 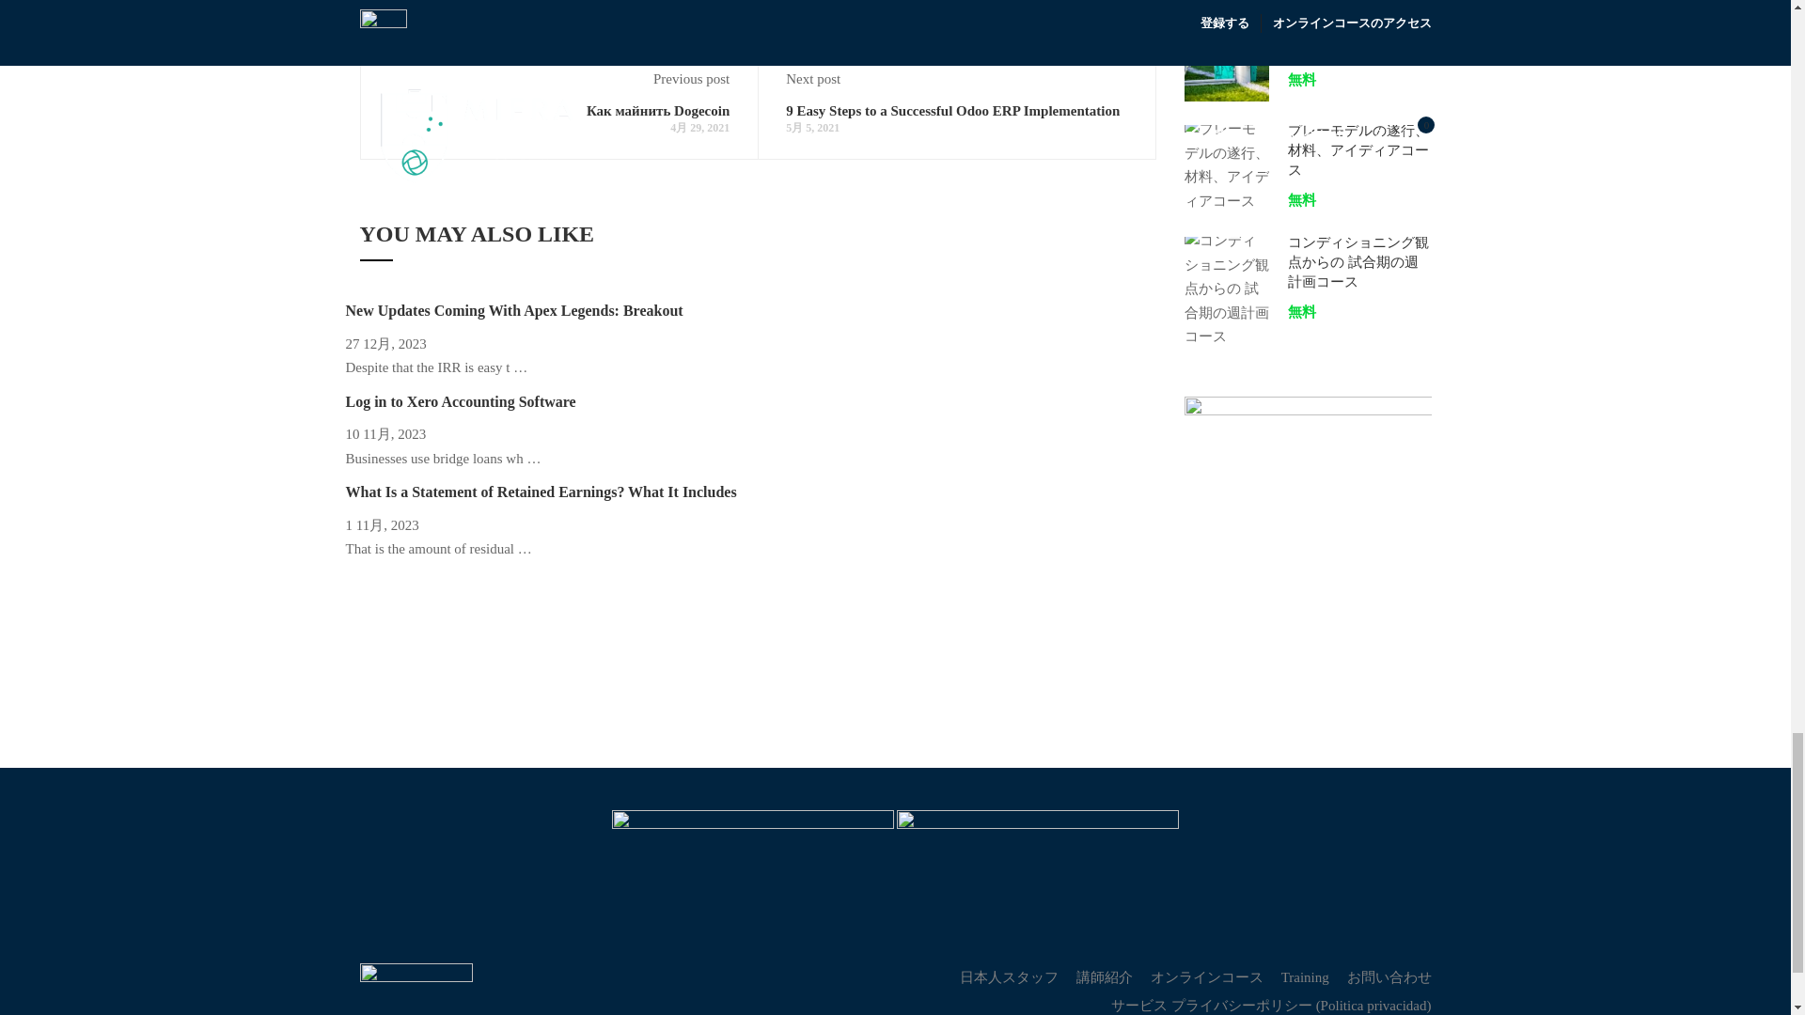 I want to click on Log in to Xero Accounting Software, so click(x=461, y=402).